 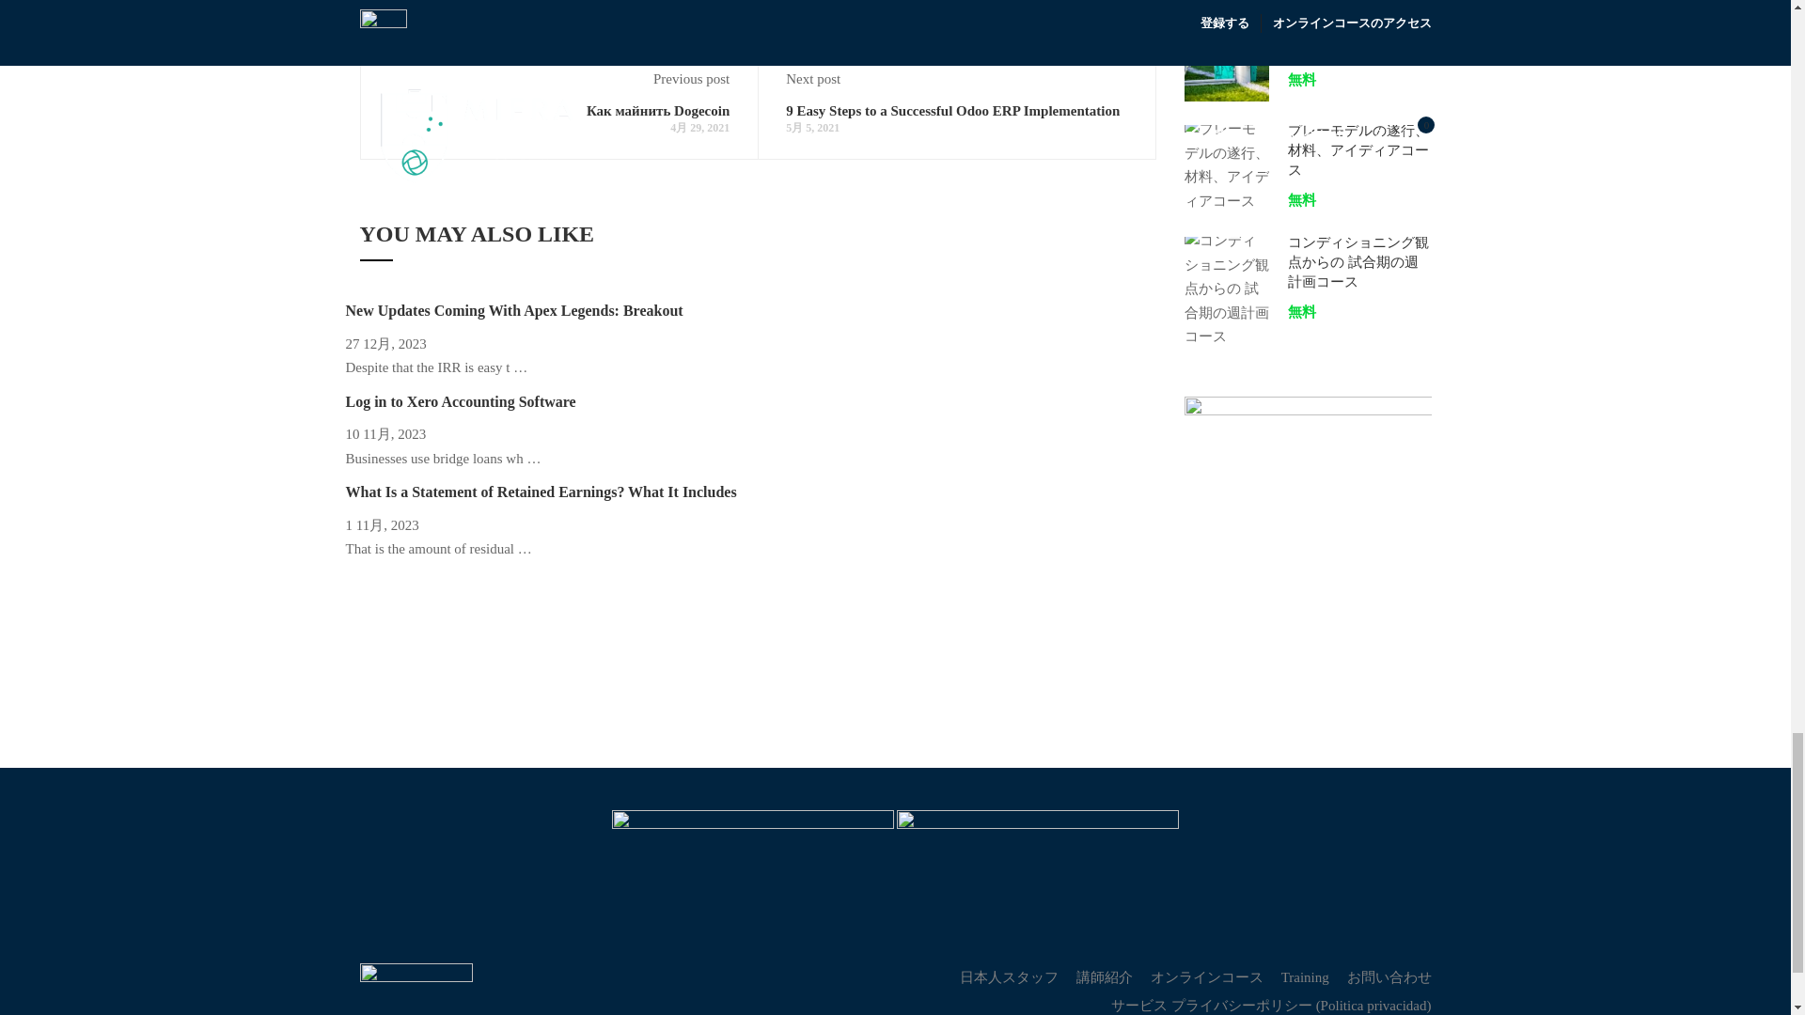 I want to click on Log in to Xero Accounting Software, so click(x=461, y=402).